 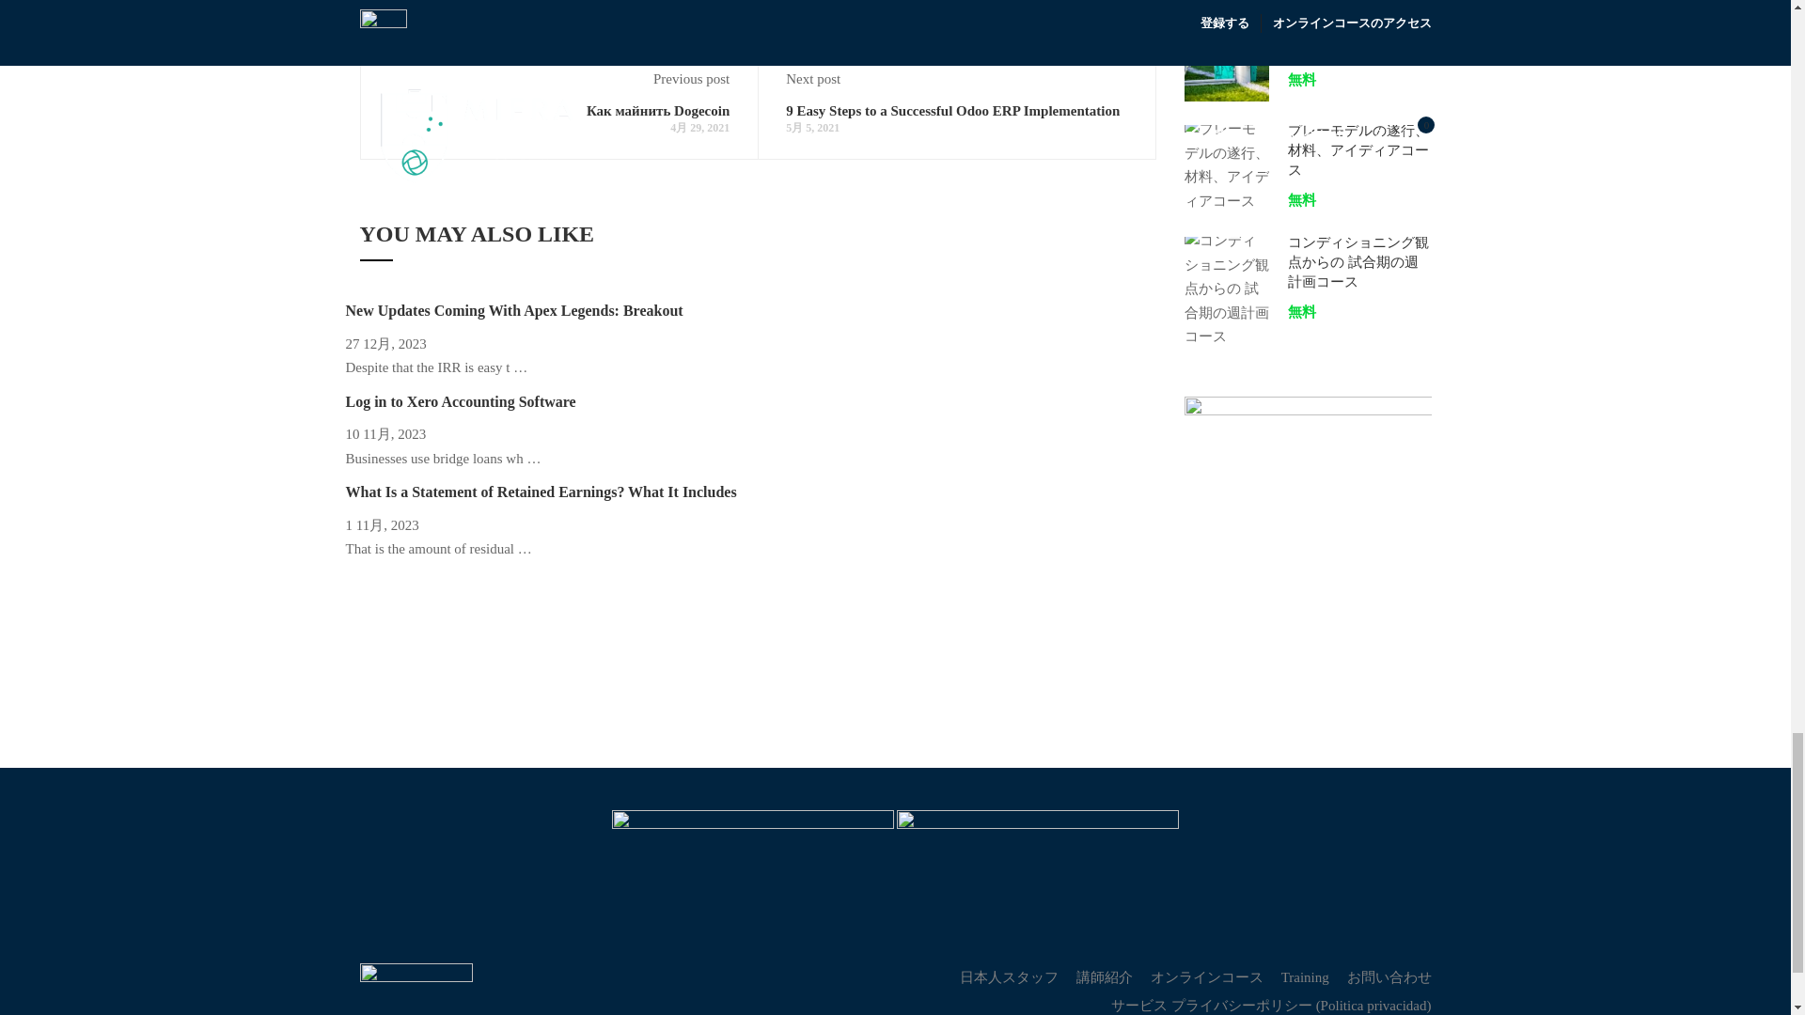 I want to click on Log in to Xero Accounting Software, so click(x=461, y=402).